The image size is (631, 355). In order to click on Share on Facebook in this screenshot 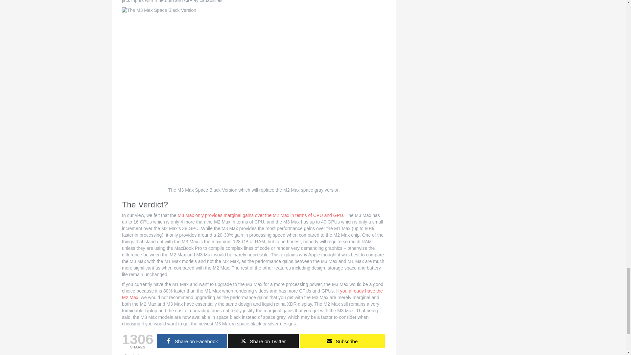, I will do `click(192, 341)`.